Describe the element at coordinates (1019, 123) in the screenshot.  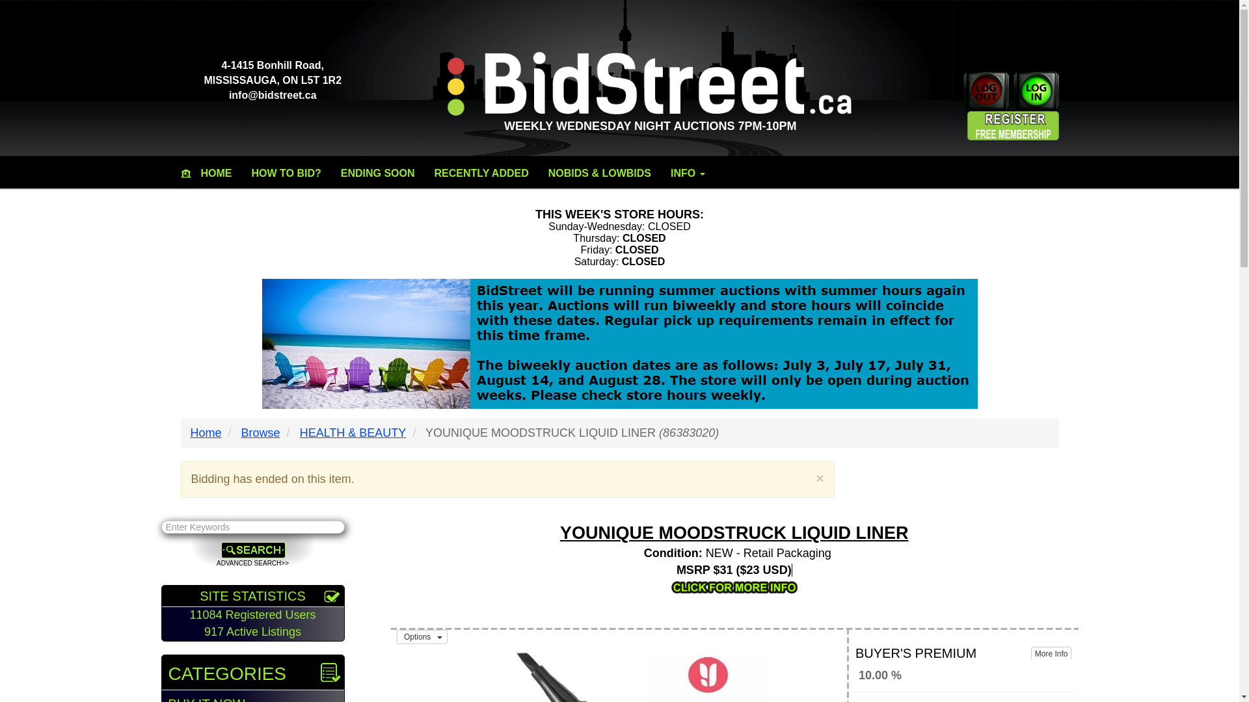
I see `Register` at that location.